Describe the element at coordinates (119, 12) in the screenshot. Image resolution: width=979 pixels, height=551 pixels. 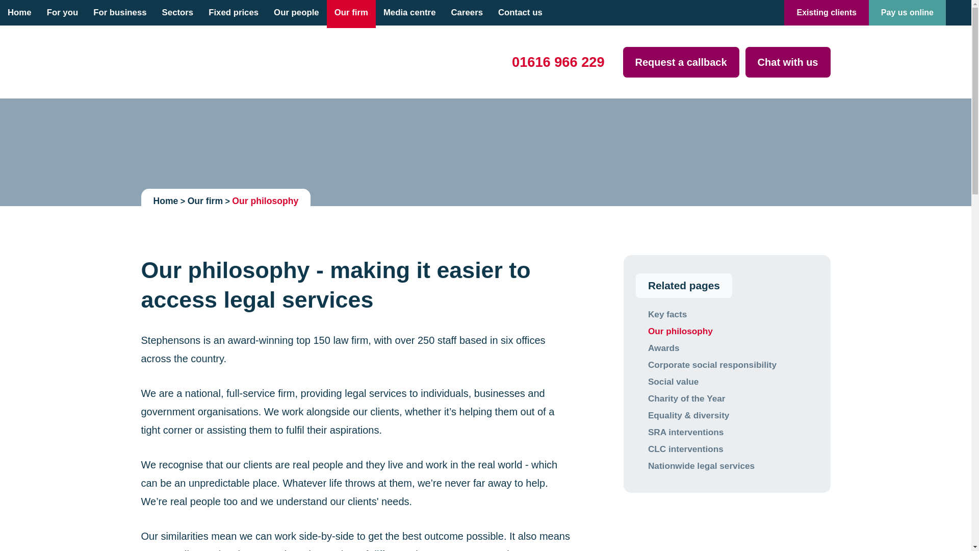
I see `For business` at that location.